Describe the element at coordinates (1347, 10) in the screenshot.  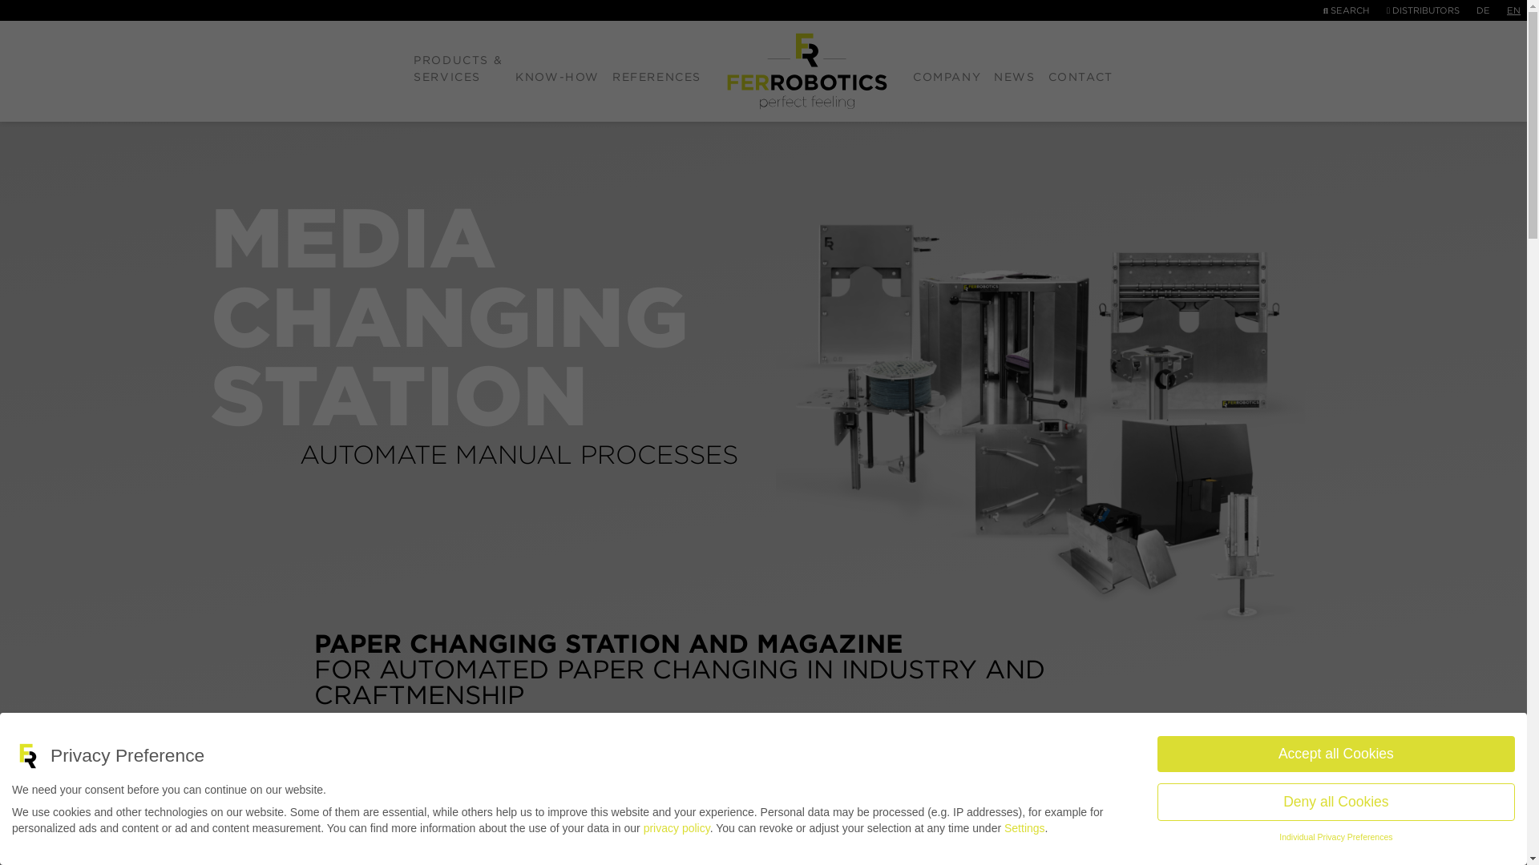
I see `SEARCH` at that location.